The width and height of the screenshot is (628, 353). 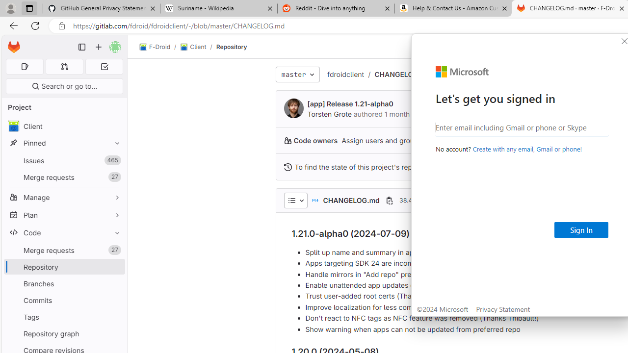 I want to click on Pin Tags, so click(x=115, y=317).